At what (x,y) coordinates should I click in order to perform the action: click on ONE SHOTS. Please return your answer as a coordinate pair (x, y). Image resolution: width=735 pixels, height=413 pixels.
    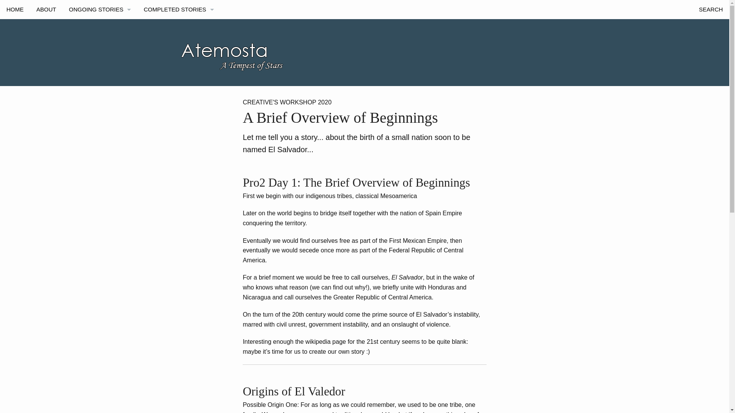
    Looking at the image, I should click on (178, 28).